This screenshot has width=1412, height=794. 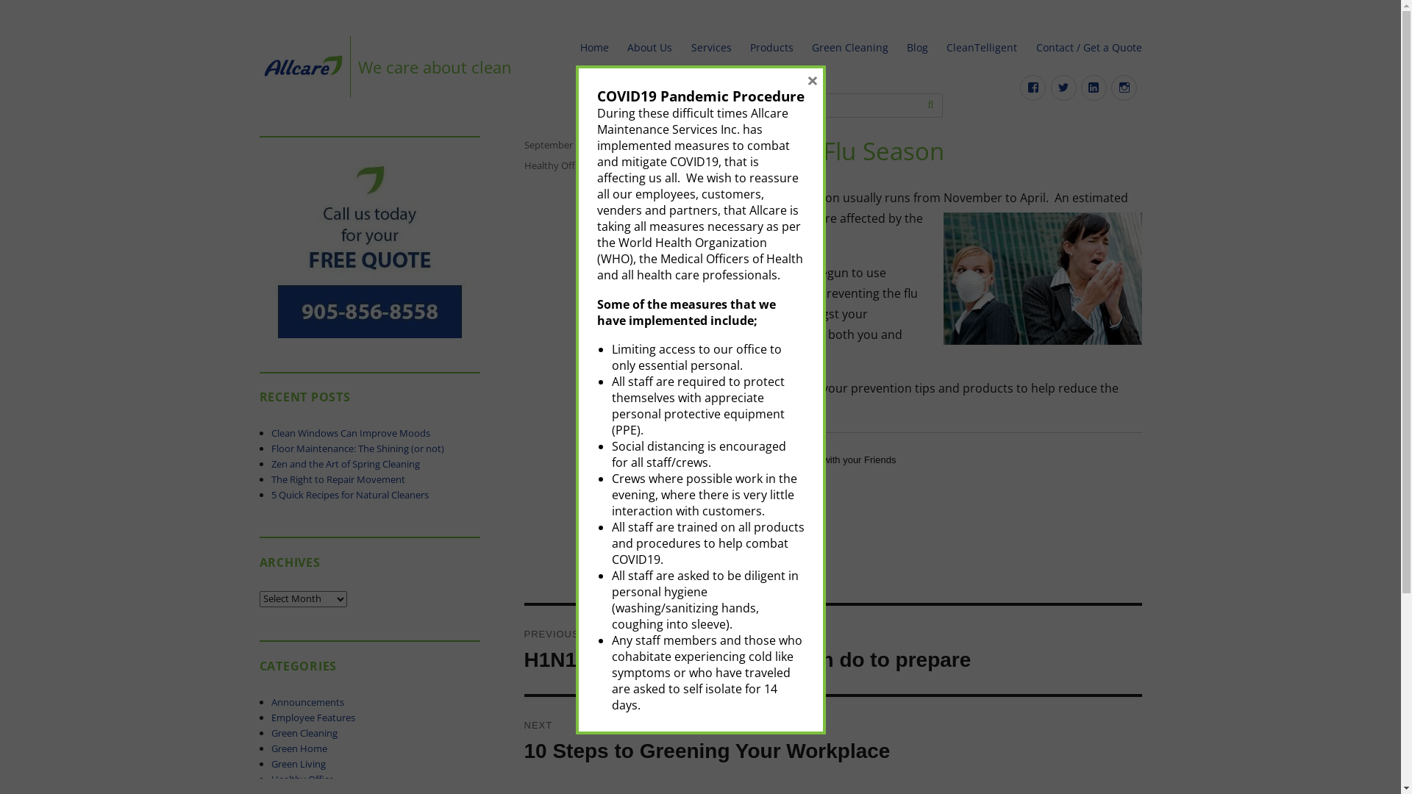 What do you see at coordinates (304, 733) in the screenshot?
I see `Green Cleaning` at bounding box center [304, 733].